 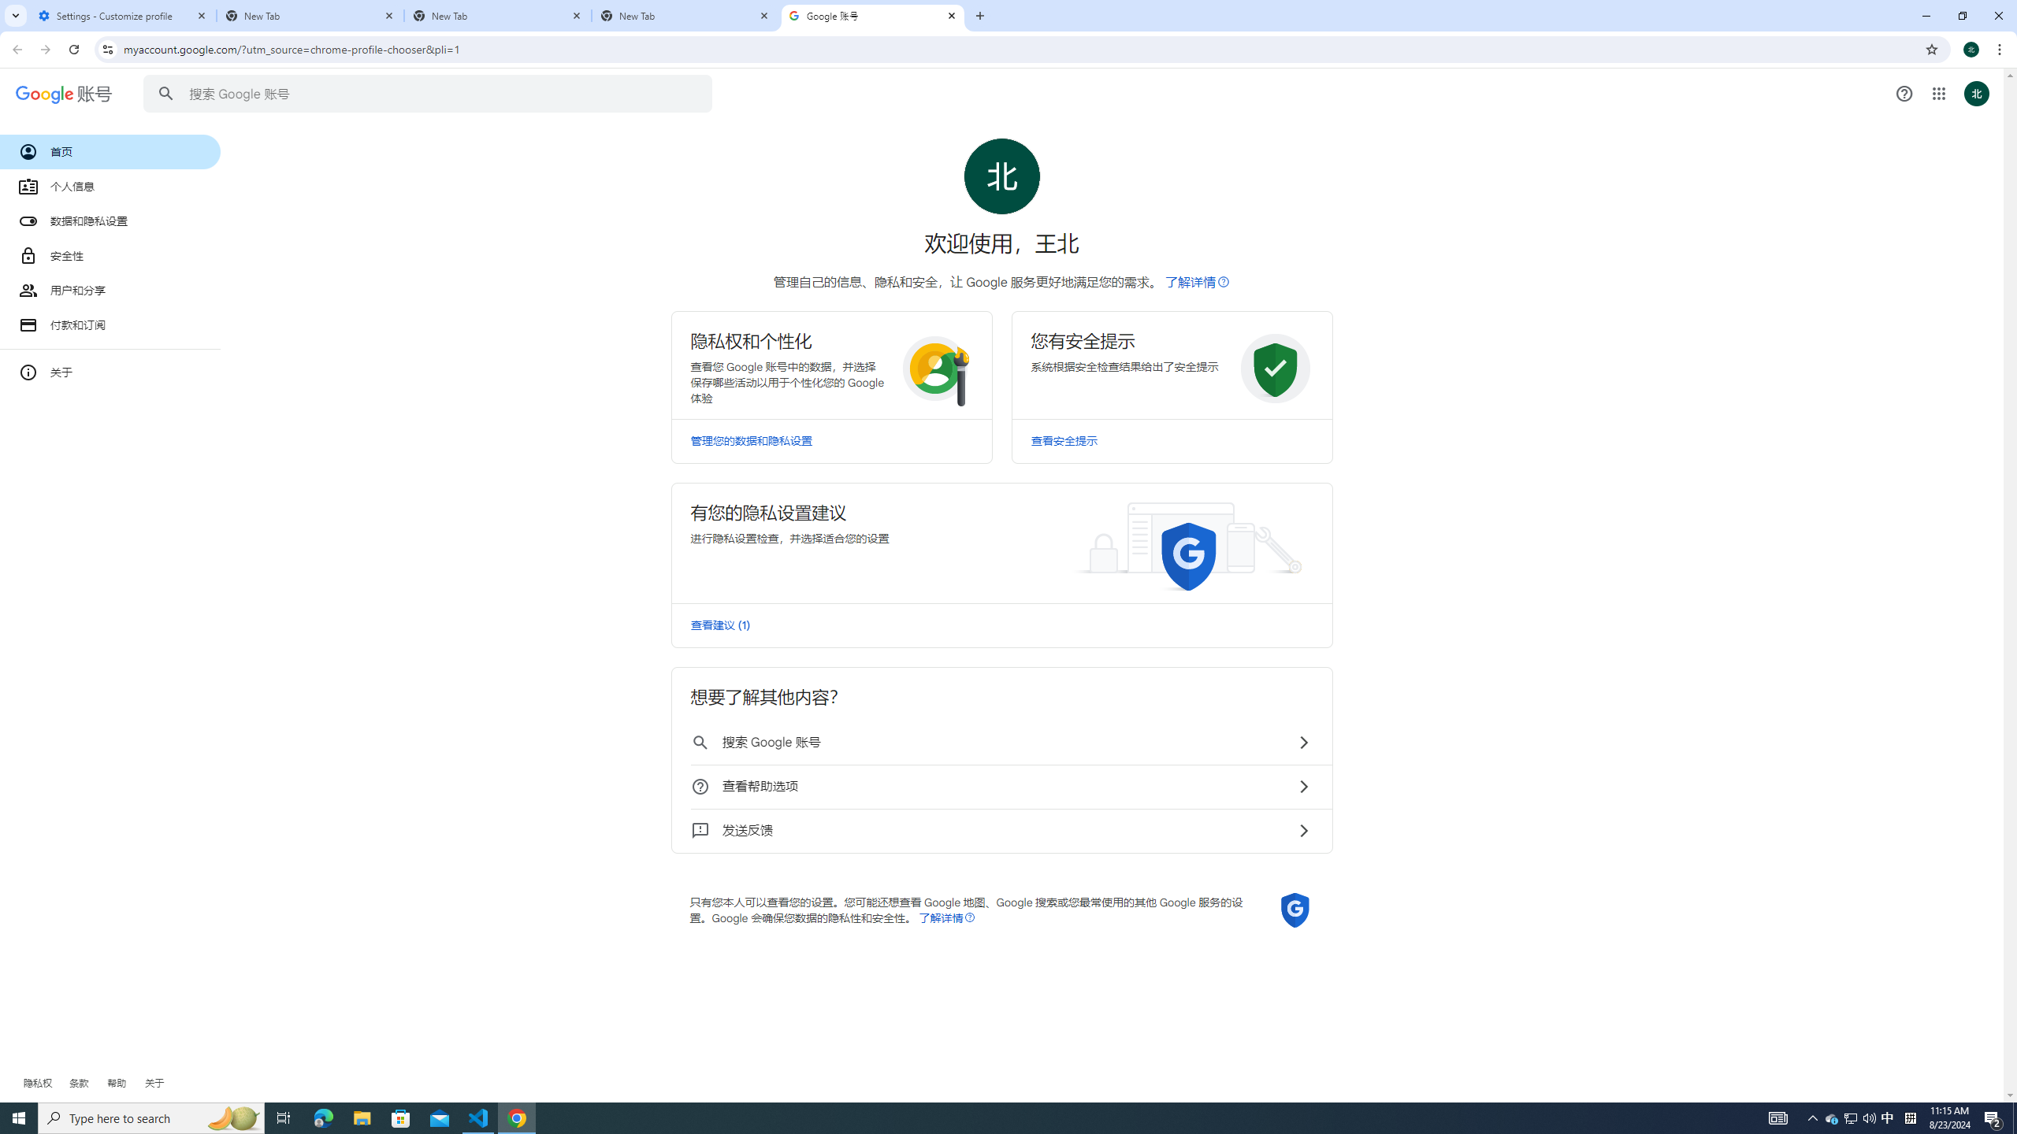 What do you see at coordinates (1962, 16) in the screenshot?
I see `Restore` at bounding box center [1962, 16].